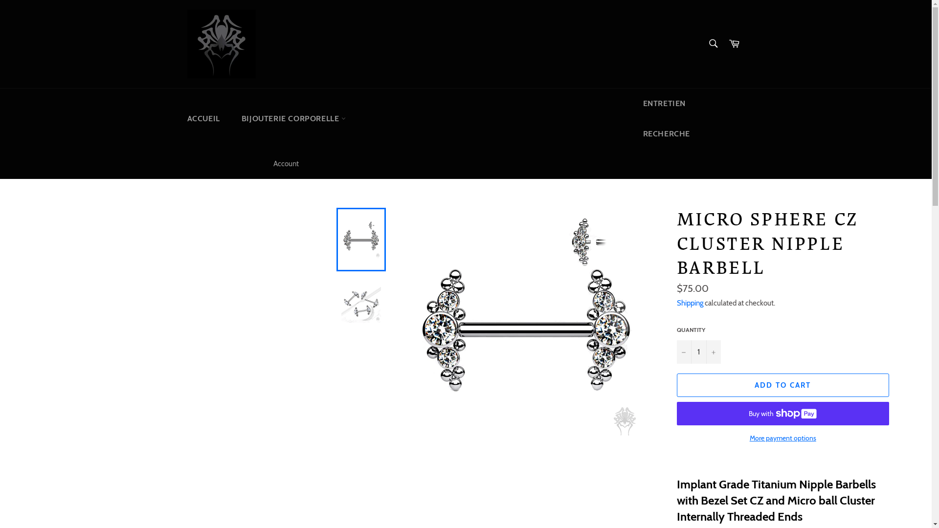 This screenshot has width=939, height=528. I want to click on More payment options, so click(783, 438).